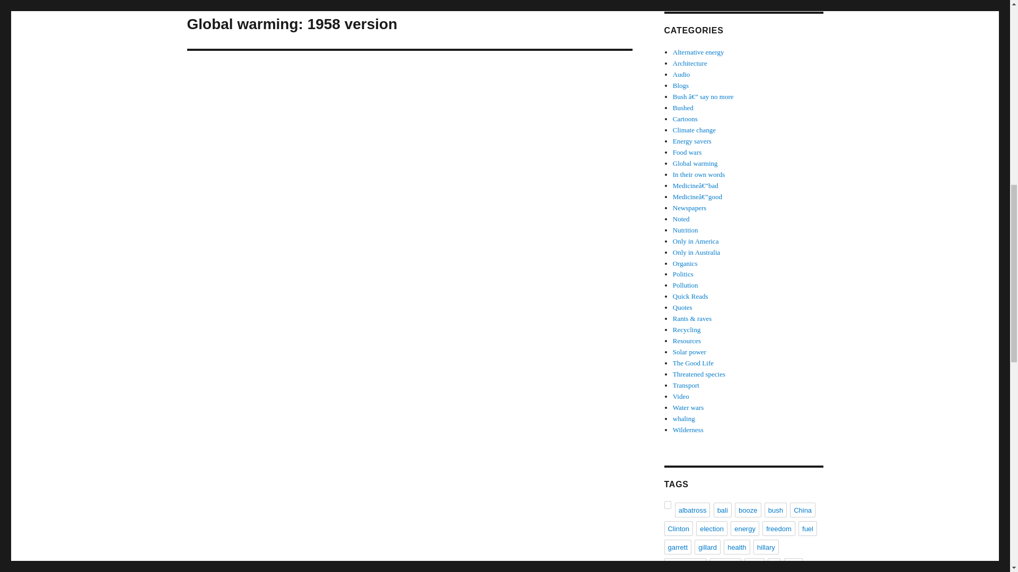  Describe the element at coordinates (690, 64) in the screenshot. I see `Organics` at that location.